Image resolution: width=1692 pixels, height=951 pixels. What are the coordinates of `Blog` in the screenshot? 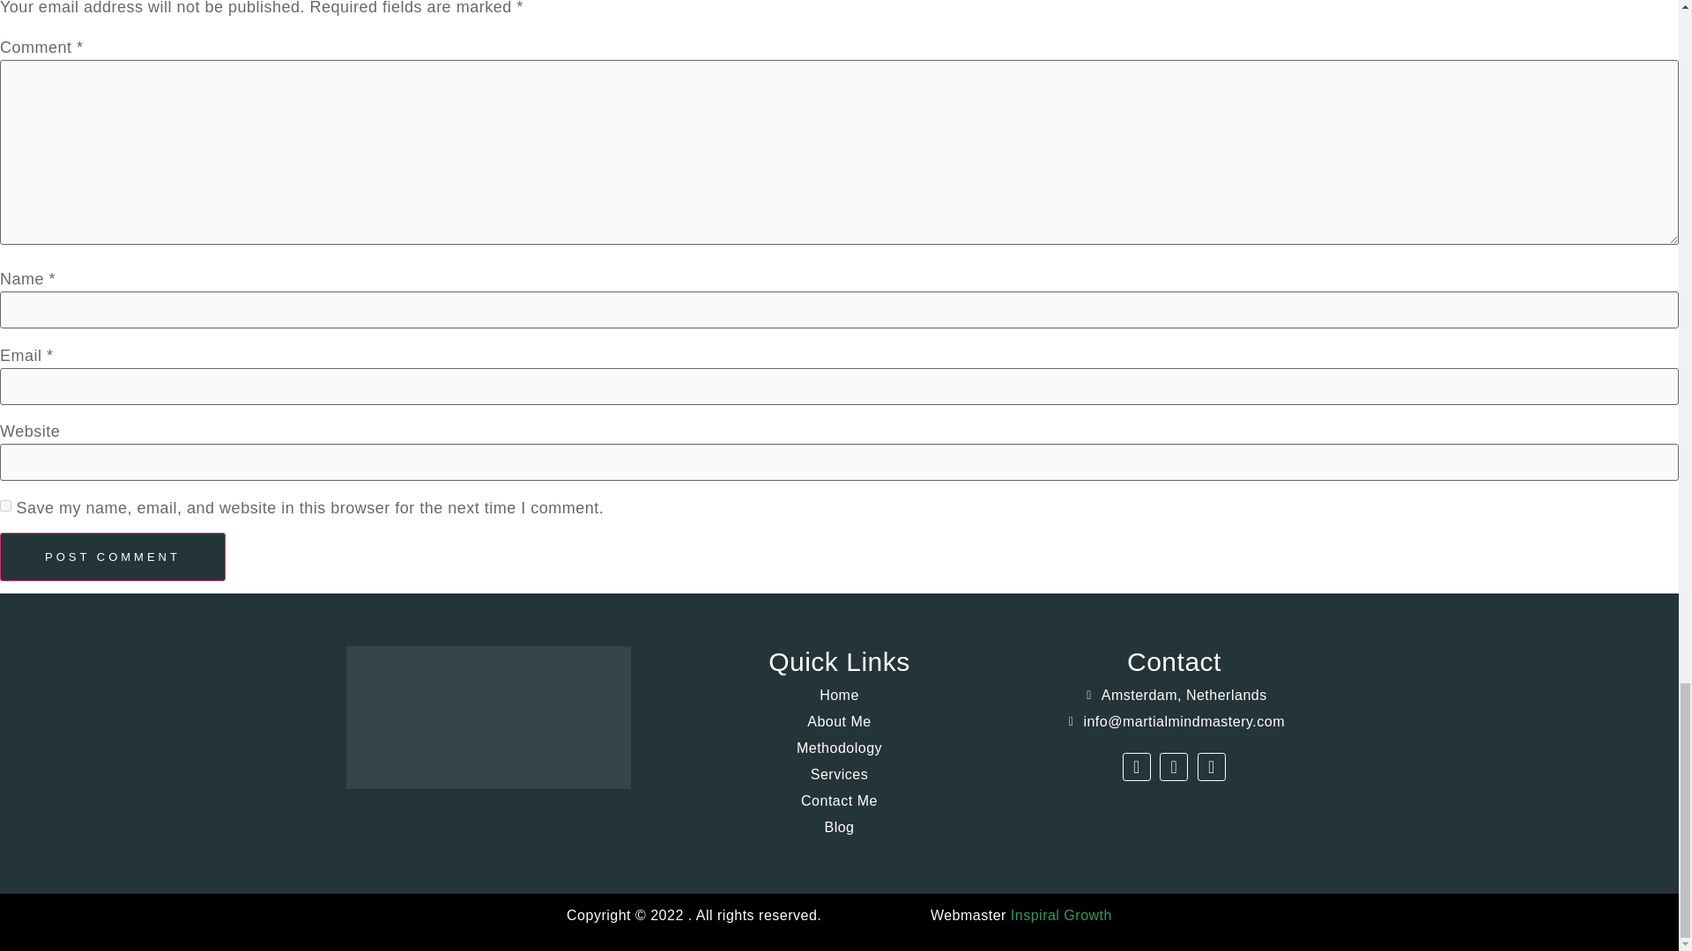 It's located at (839, 827).